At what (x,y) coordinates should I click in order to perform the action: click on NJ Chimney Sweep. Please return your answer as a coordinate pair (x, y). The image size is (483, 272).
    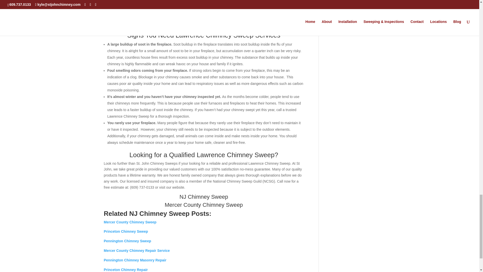
    Looking at the image, I should click on (204, 196).